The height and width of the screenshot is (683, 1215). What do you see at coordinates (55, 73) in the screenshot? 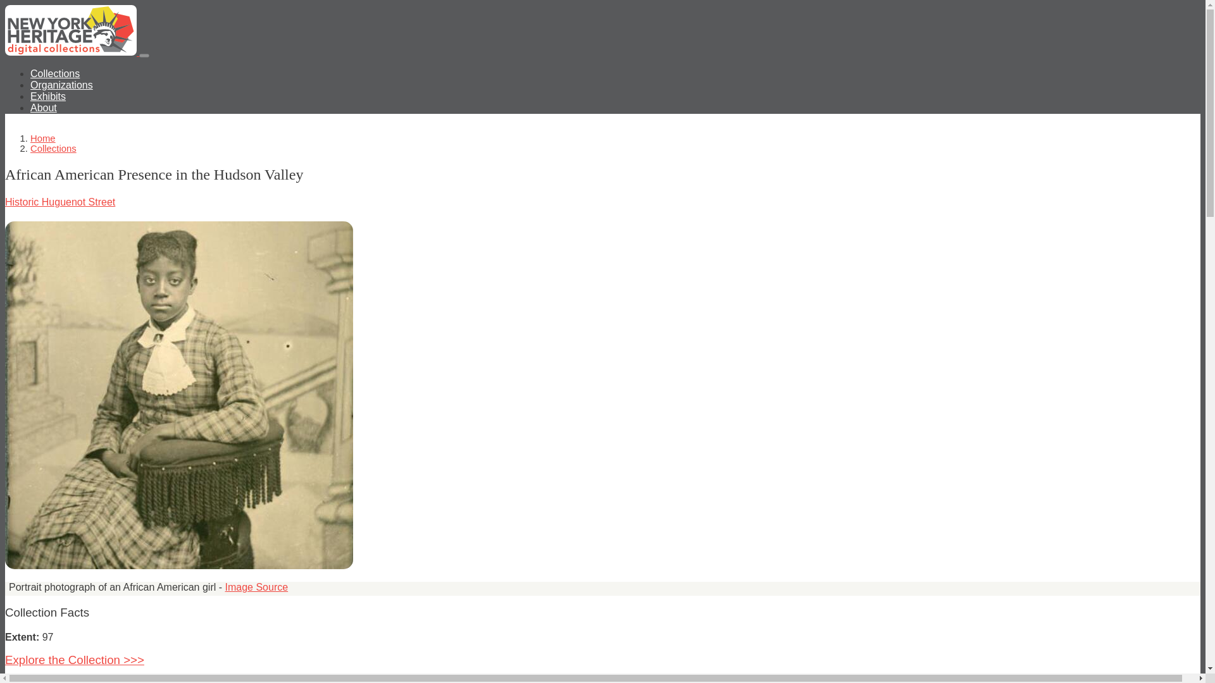
I see `Collections` at bounding box center [55, 73].